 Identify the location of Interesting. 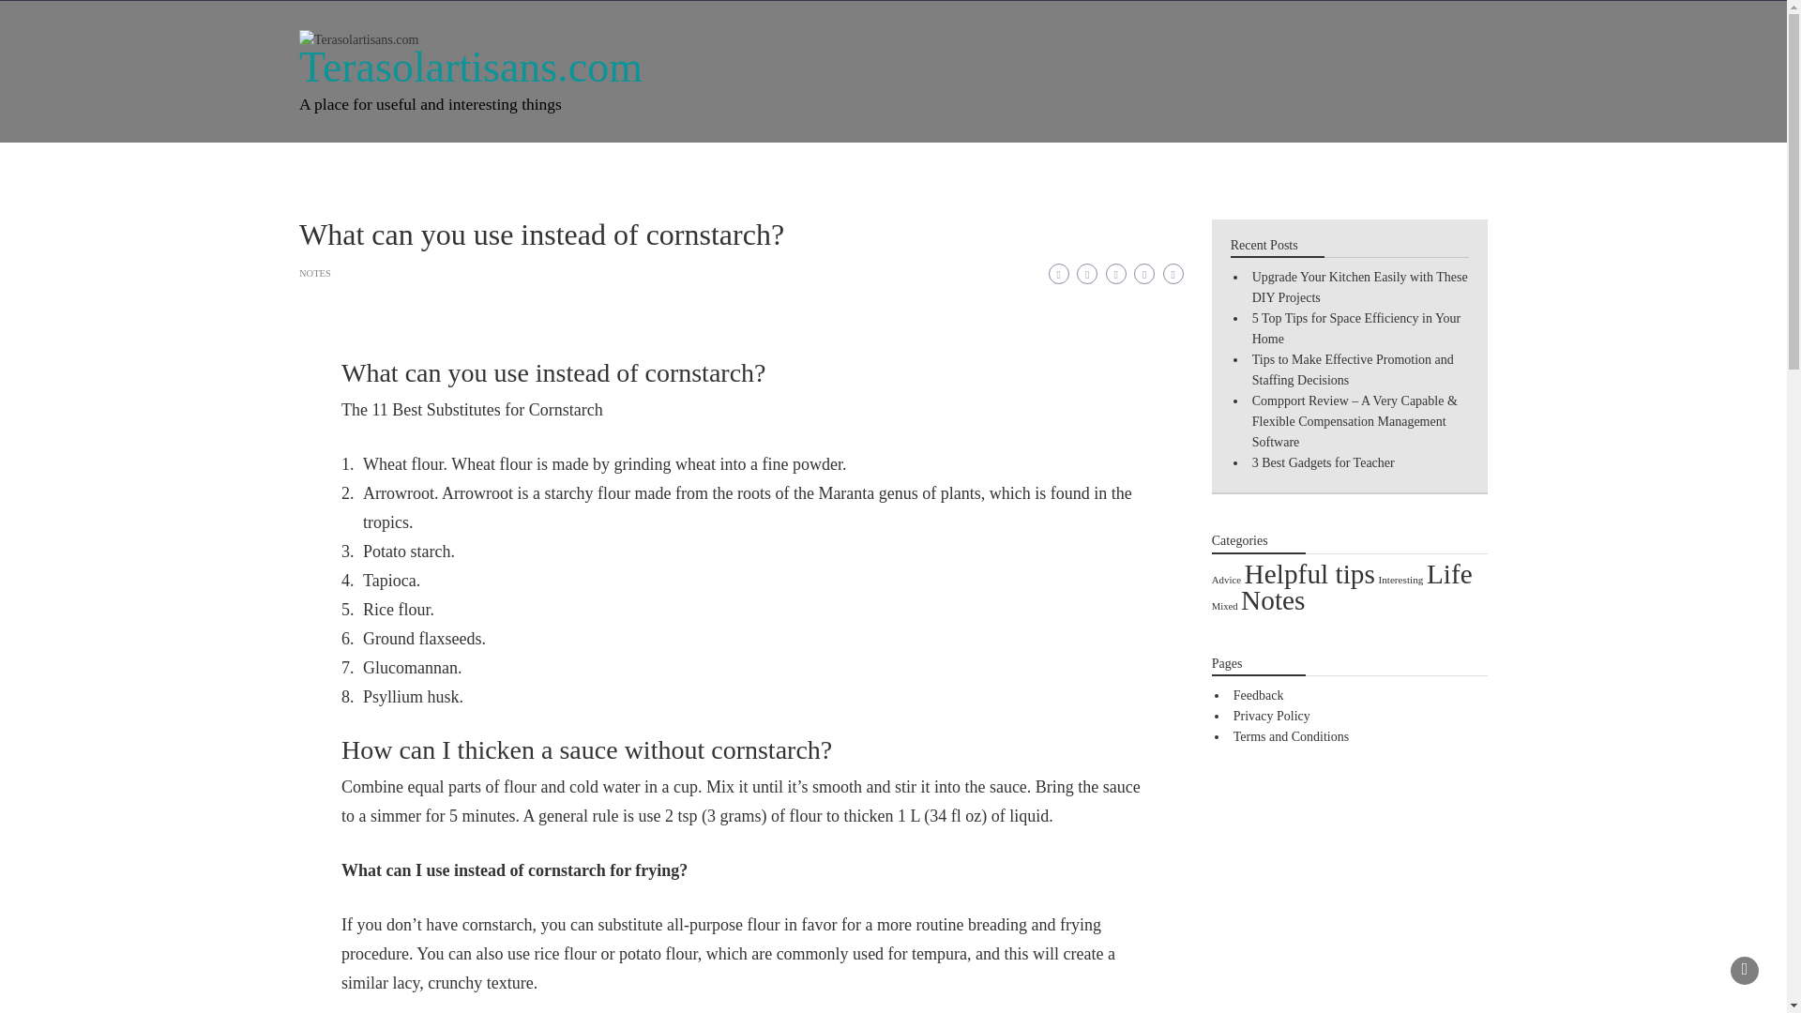
(1400, 580).